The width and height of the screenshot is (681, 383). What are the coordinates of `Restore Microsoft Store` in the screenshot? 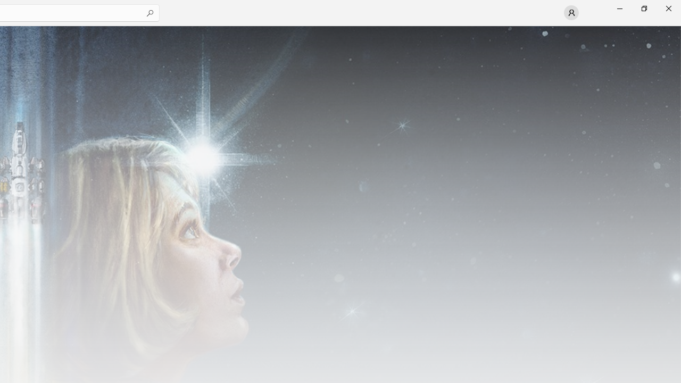 It's located at (644, 9).